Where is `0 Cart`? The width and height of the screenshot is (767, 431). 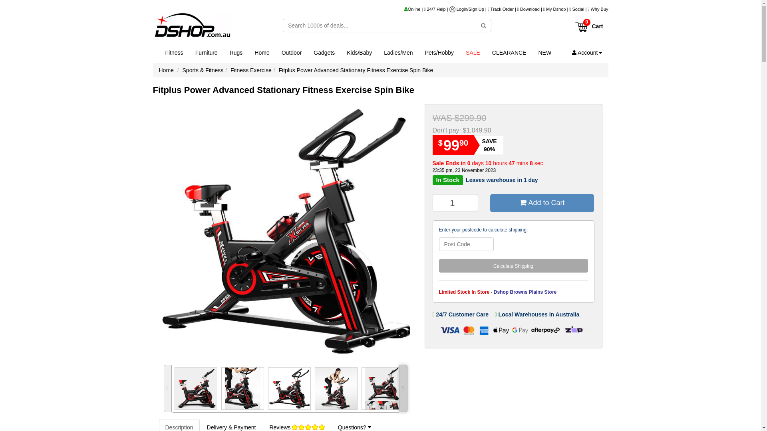
0 Cart is located at coordinates (589, 24).